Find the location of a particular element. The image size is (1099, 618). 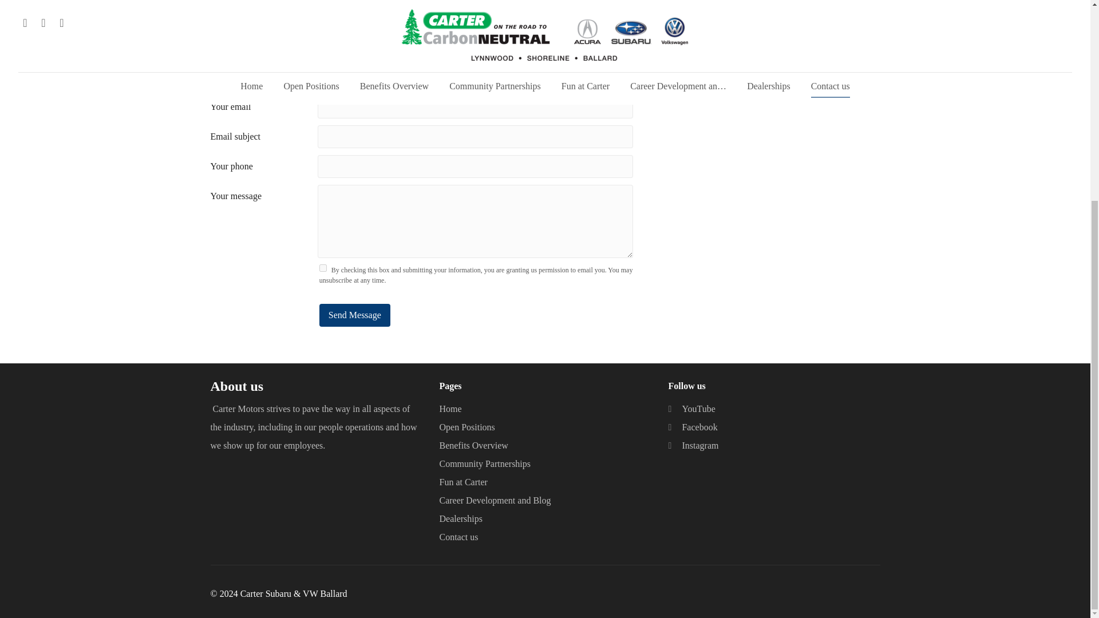

Fun at Carter is located at coordinates (462, 482).